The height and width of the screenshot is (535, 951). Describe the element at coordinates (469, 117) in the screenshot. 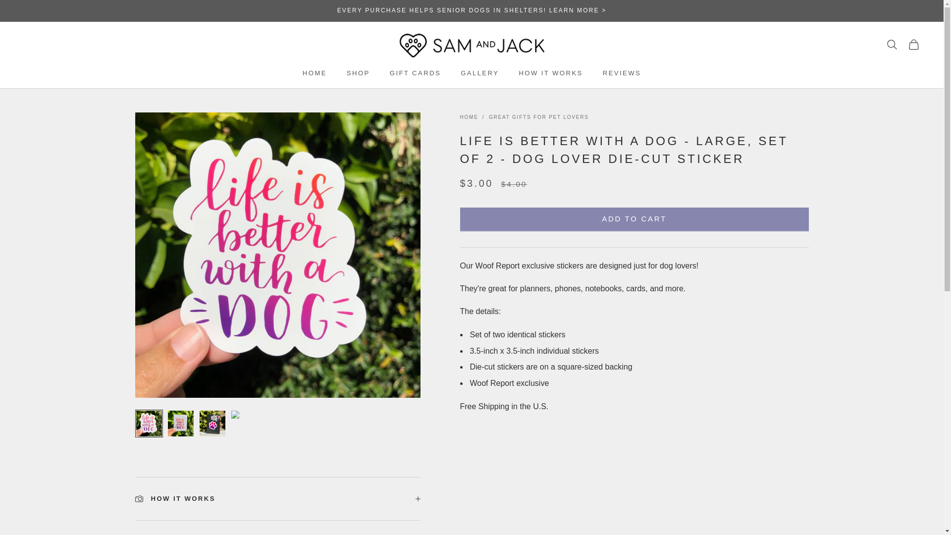

I see `REVIEWS` at that location.